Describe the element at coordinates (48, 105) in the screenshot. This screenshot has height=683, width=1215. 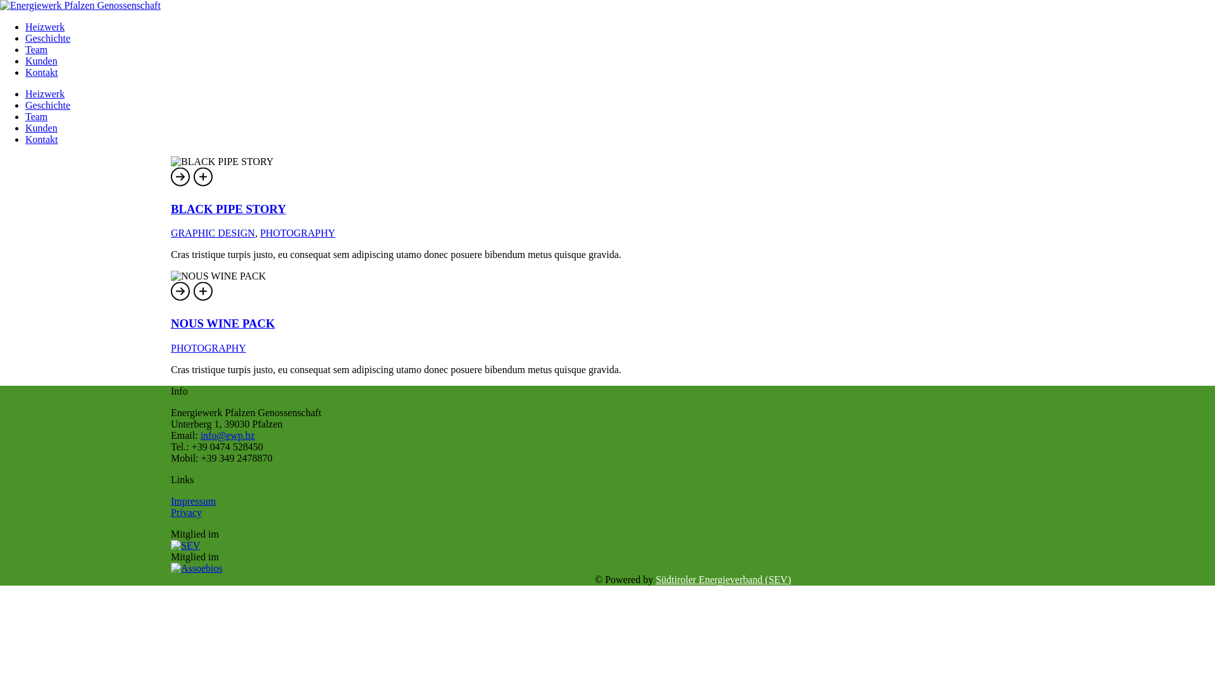
I see `Geschichte` at that location.